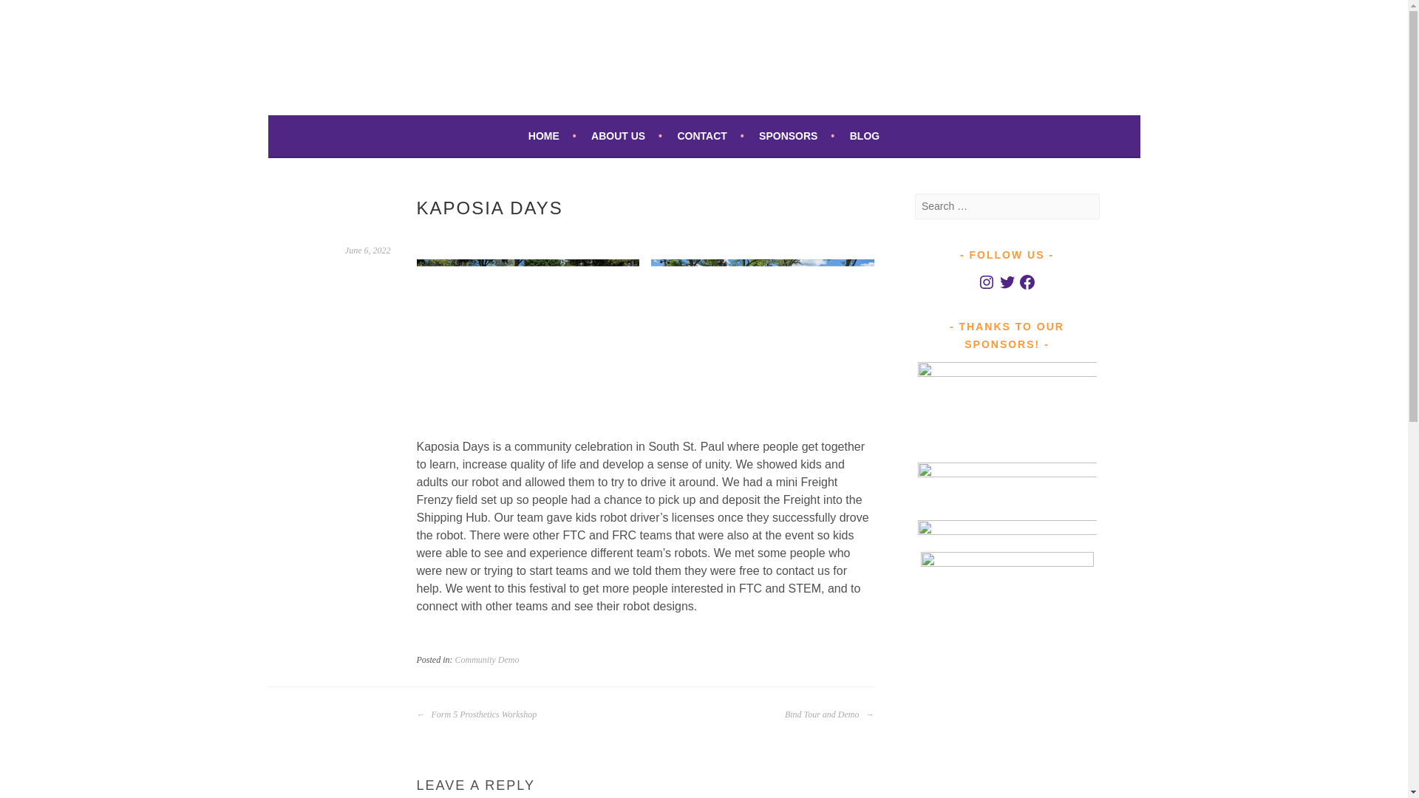 This screenshot has height=798, width=1419. Describe the element at coordinates (551, 135) in the screenshot. I see `HOME` at that location.